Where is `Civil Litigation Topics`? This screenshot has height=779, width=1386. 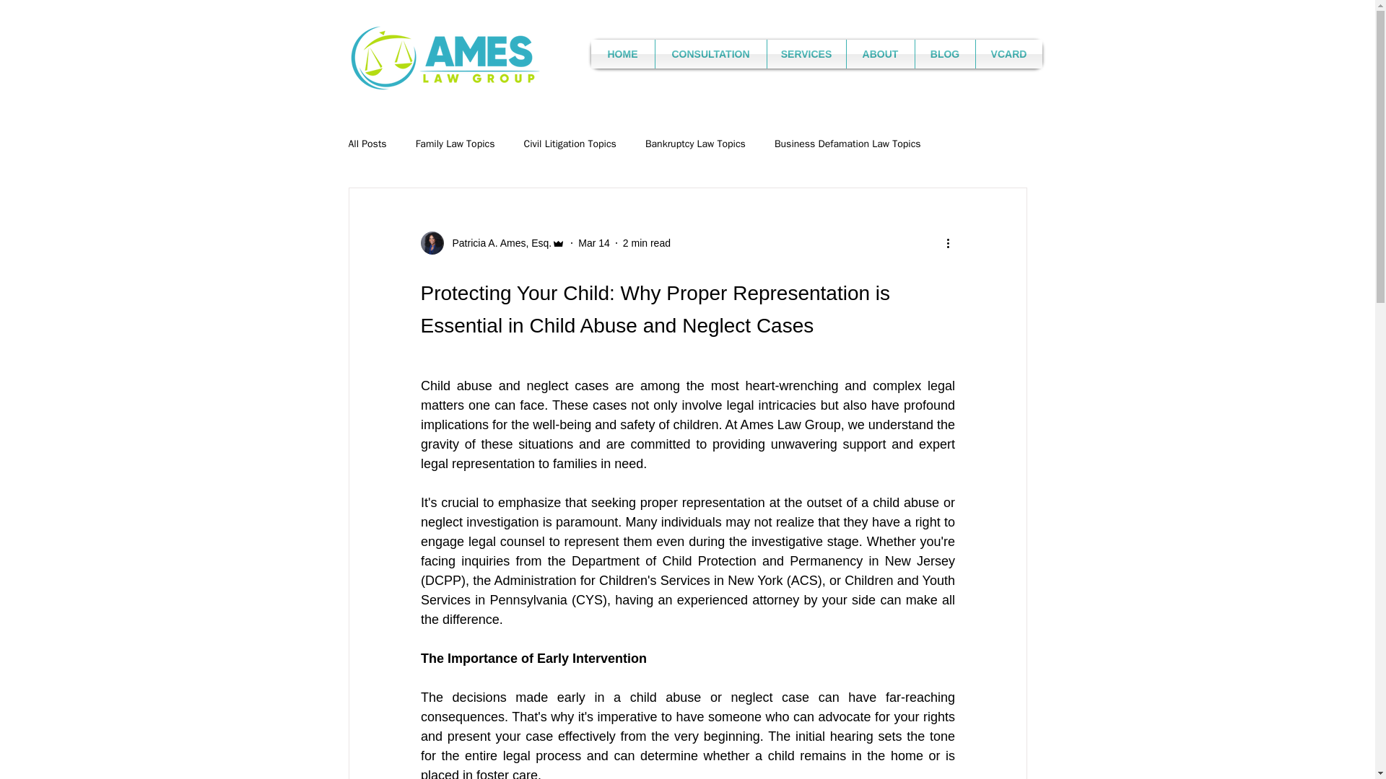 Civil Litigation Topics is located at coordinates (570, 144).